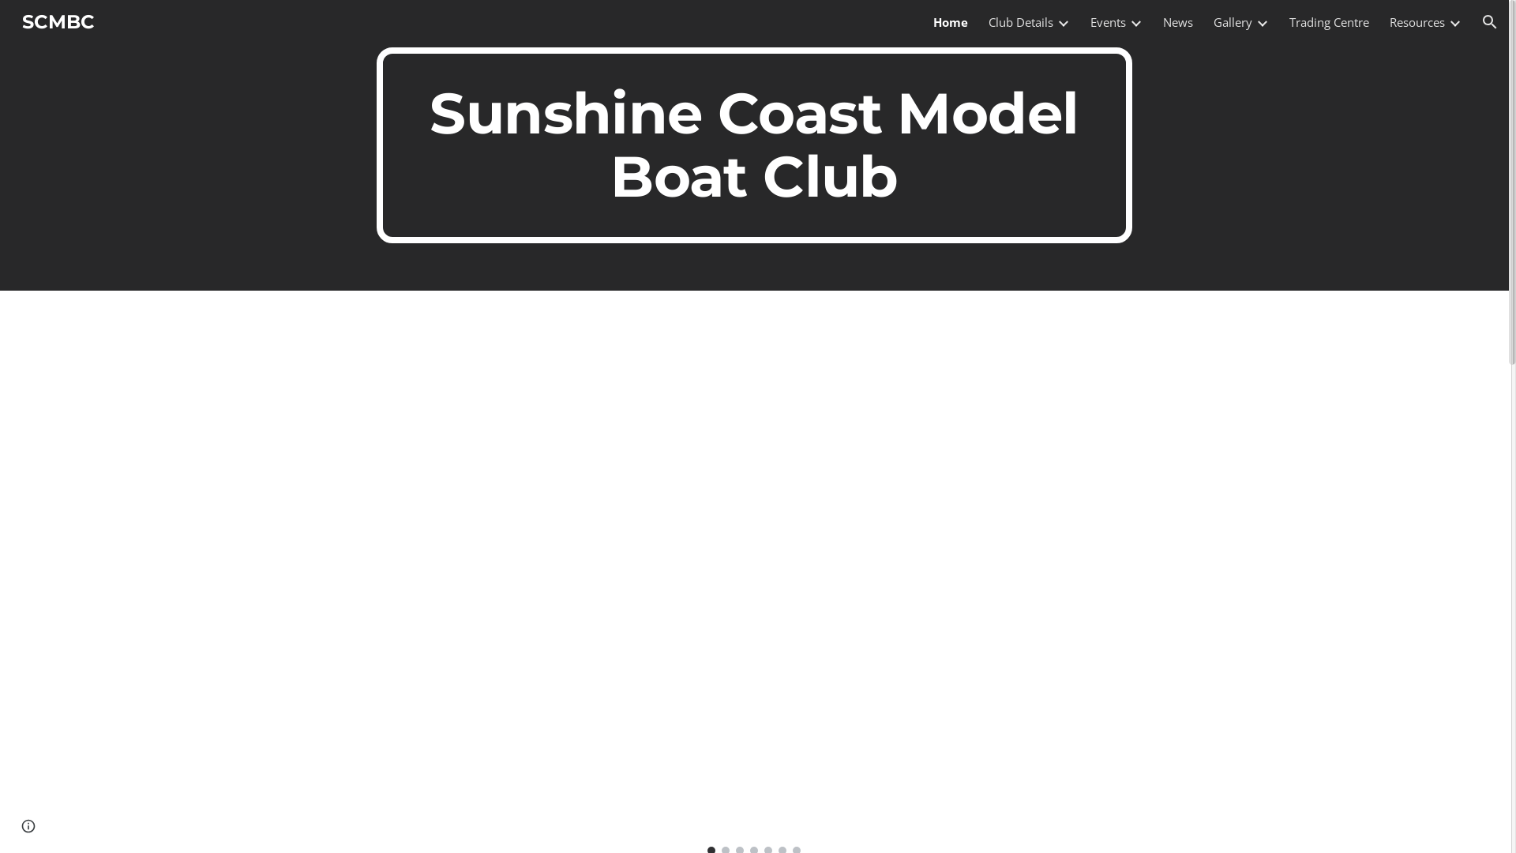  Describe the element at coordinates (1135, 22) in the screenshot. I see `Expand/Collapse` at that location.